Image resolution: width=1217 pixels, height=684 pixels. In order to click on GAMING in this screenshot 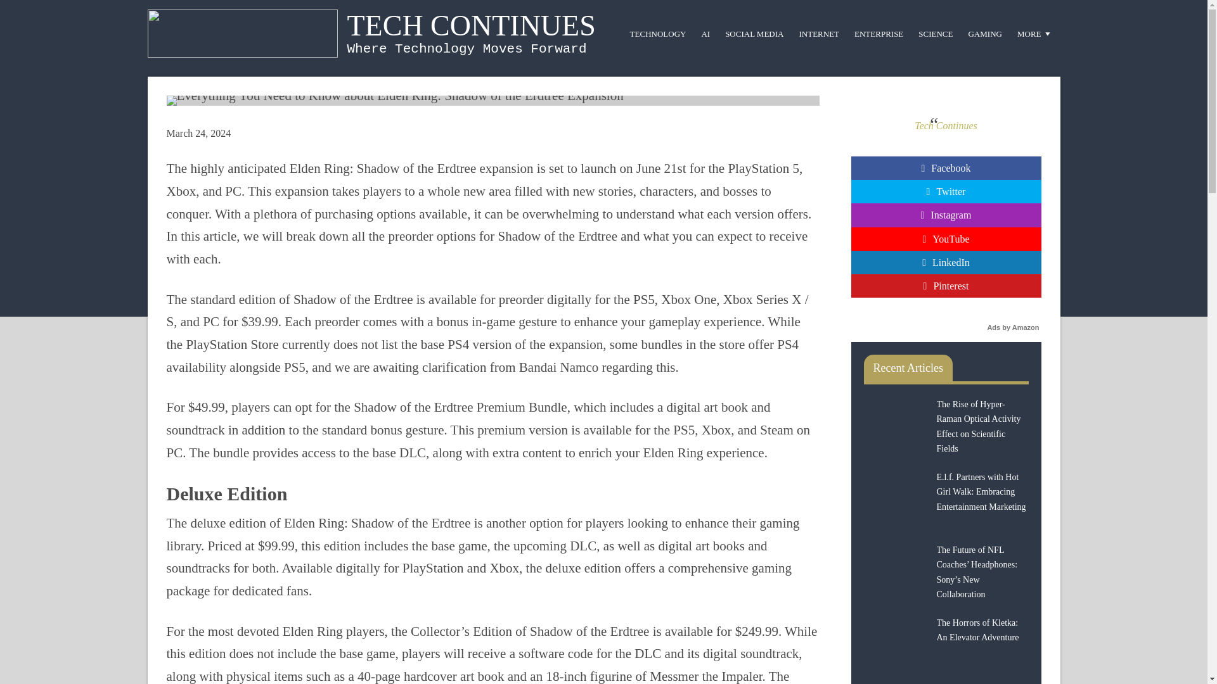, I will do `click(984, 33)`.